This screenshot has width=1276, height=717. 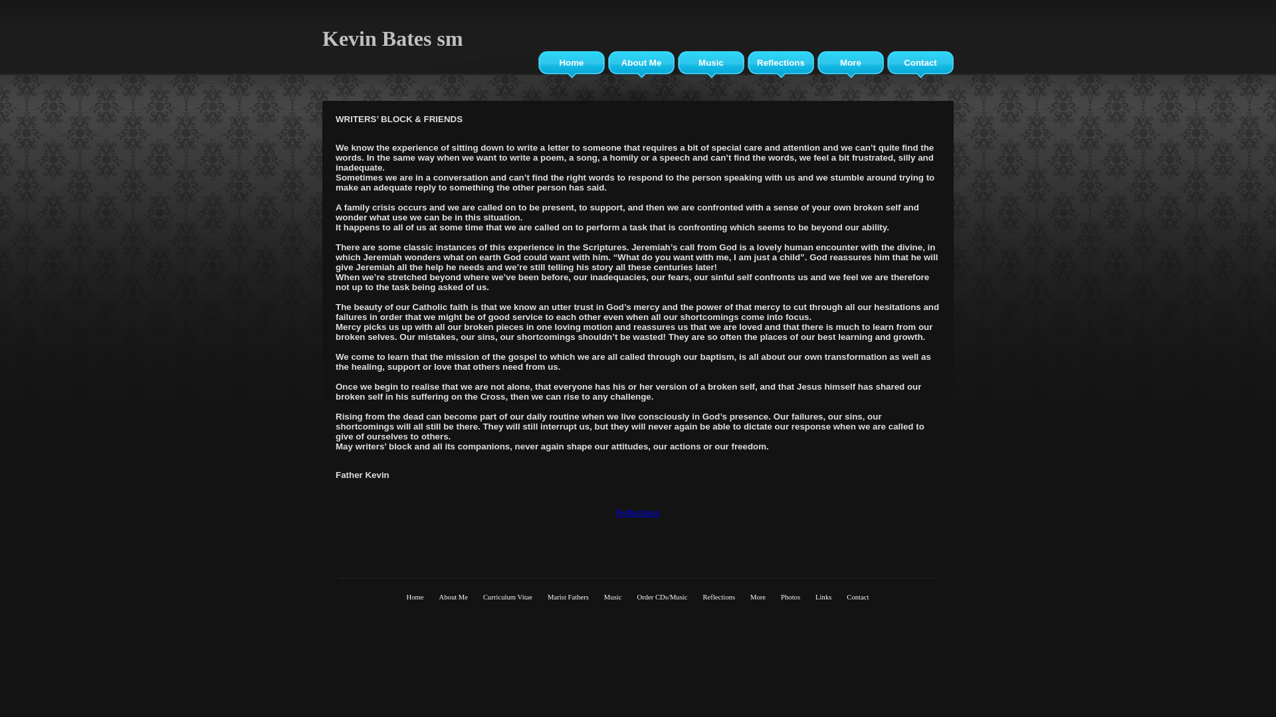 What do you see at coordinates (781, 64) in the screenshot?
I see `Reflections` at bounding box center [781, 64].